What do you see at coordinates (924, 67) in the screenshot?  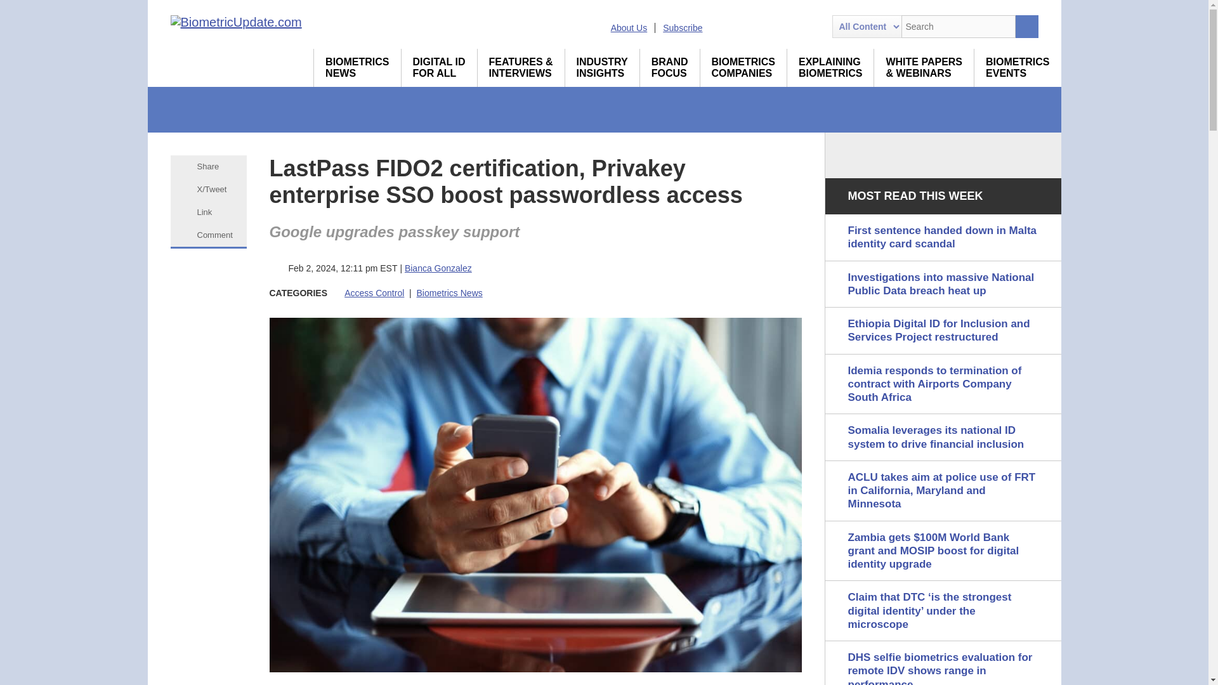 I see `Daily biometrics news and interviews` at bounding box center [924, 67].